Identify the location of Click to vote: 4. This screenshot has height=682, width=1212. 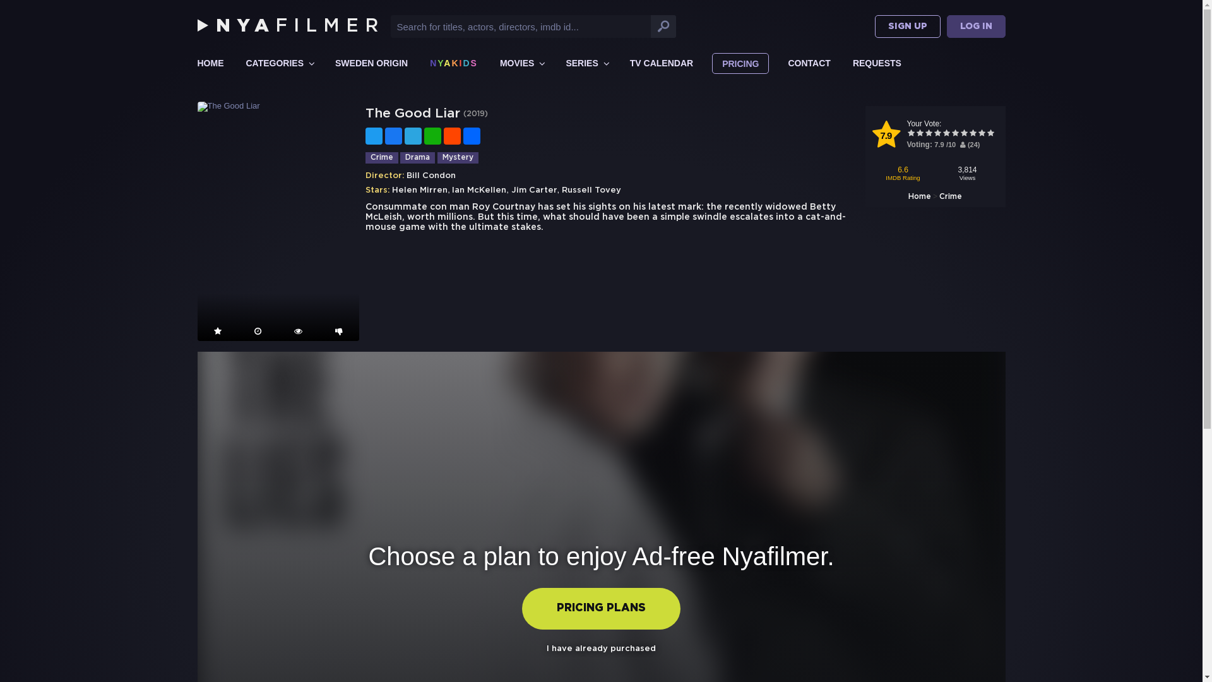
(937, 134).